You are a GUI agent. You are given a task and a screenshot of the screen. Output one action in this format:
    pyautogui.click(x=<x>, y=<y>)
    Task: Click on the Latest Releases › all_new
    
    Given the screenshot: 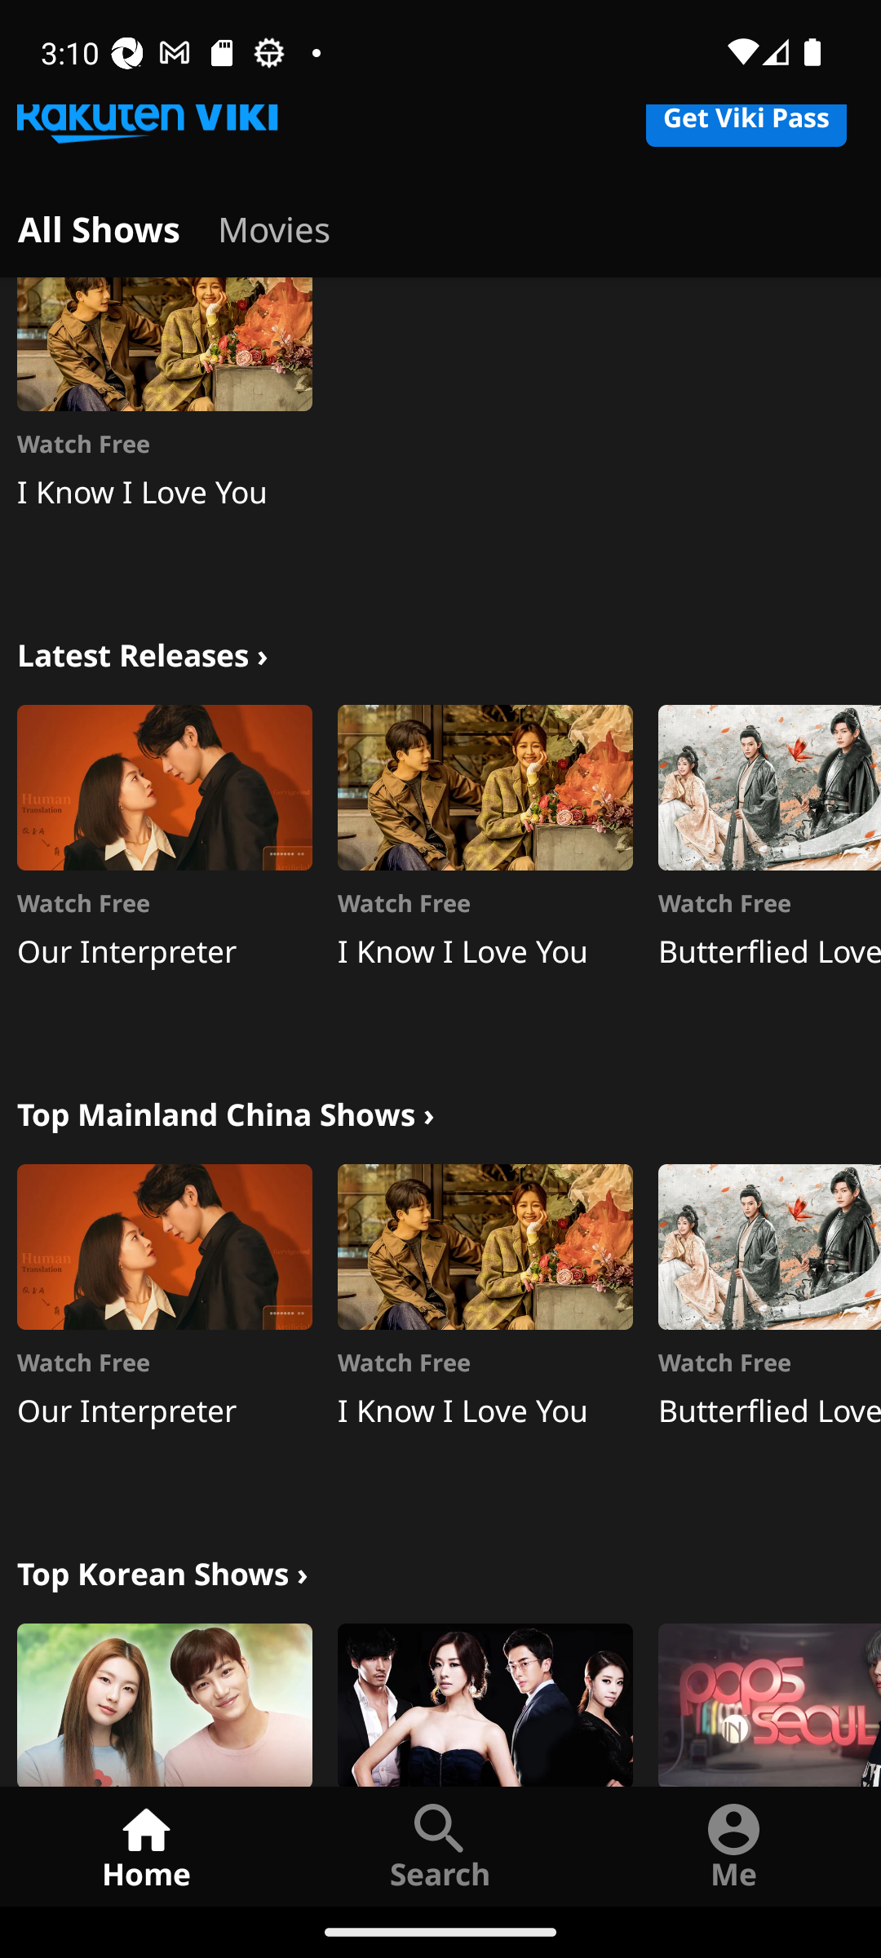 What is the action you would take?
    pyautogui.click(x=142, y=653)
    